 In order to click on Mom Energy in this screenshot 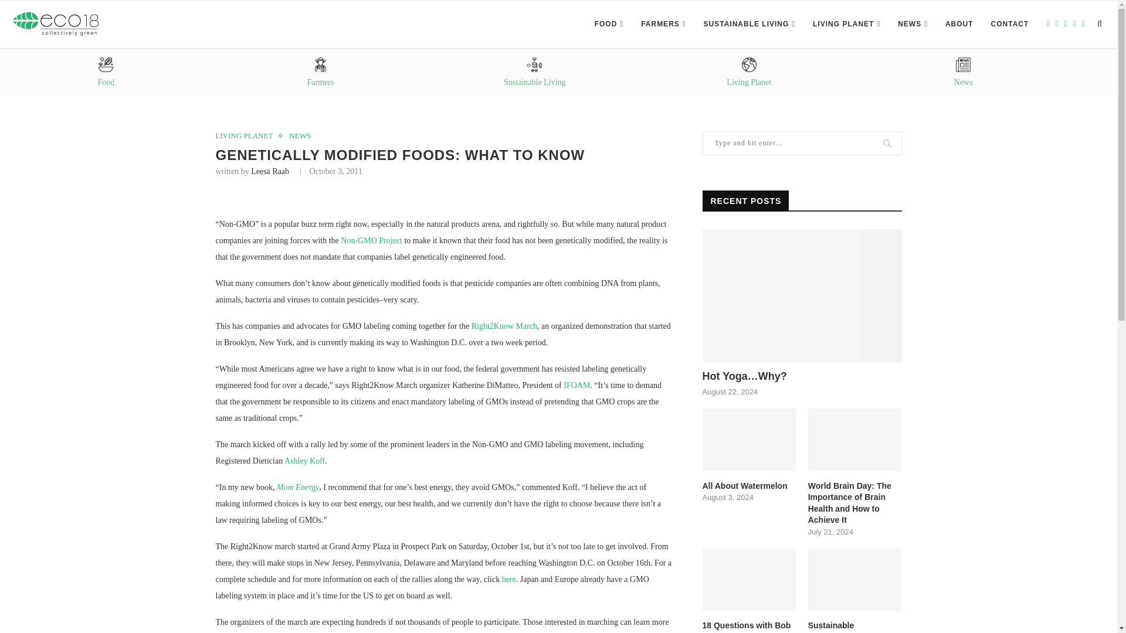, I will do `click(298, 488)`.